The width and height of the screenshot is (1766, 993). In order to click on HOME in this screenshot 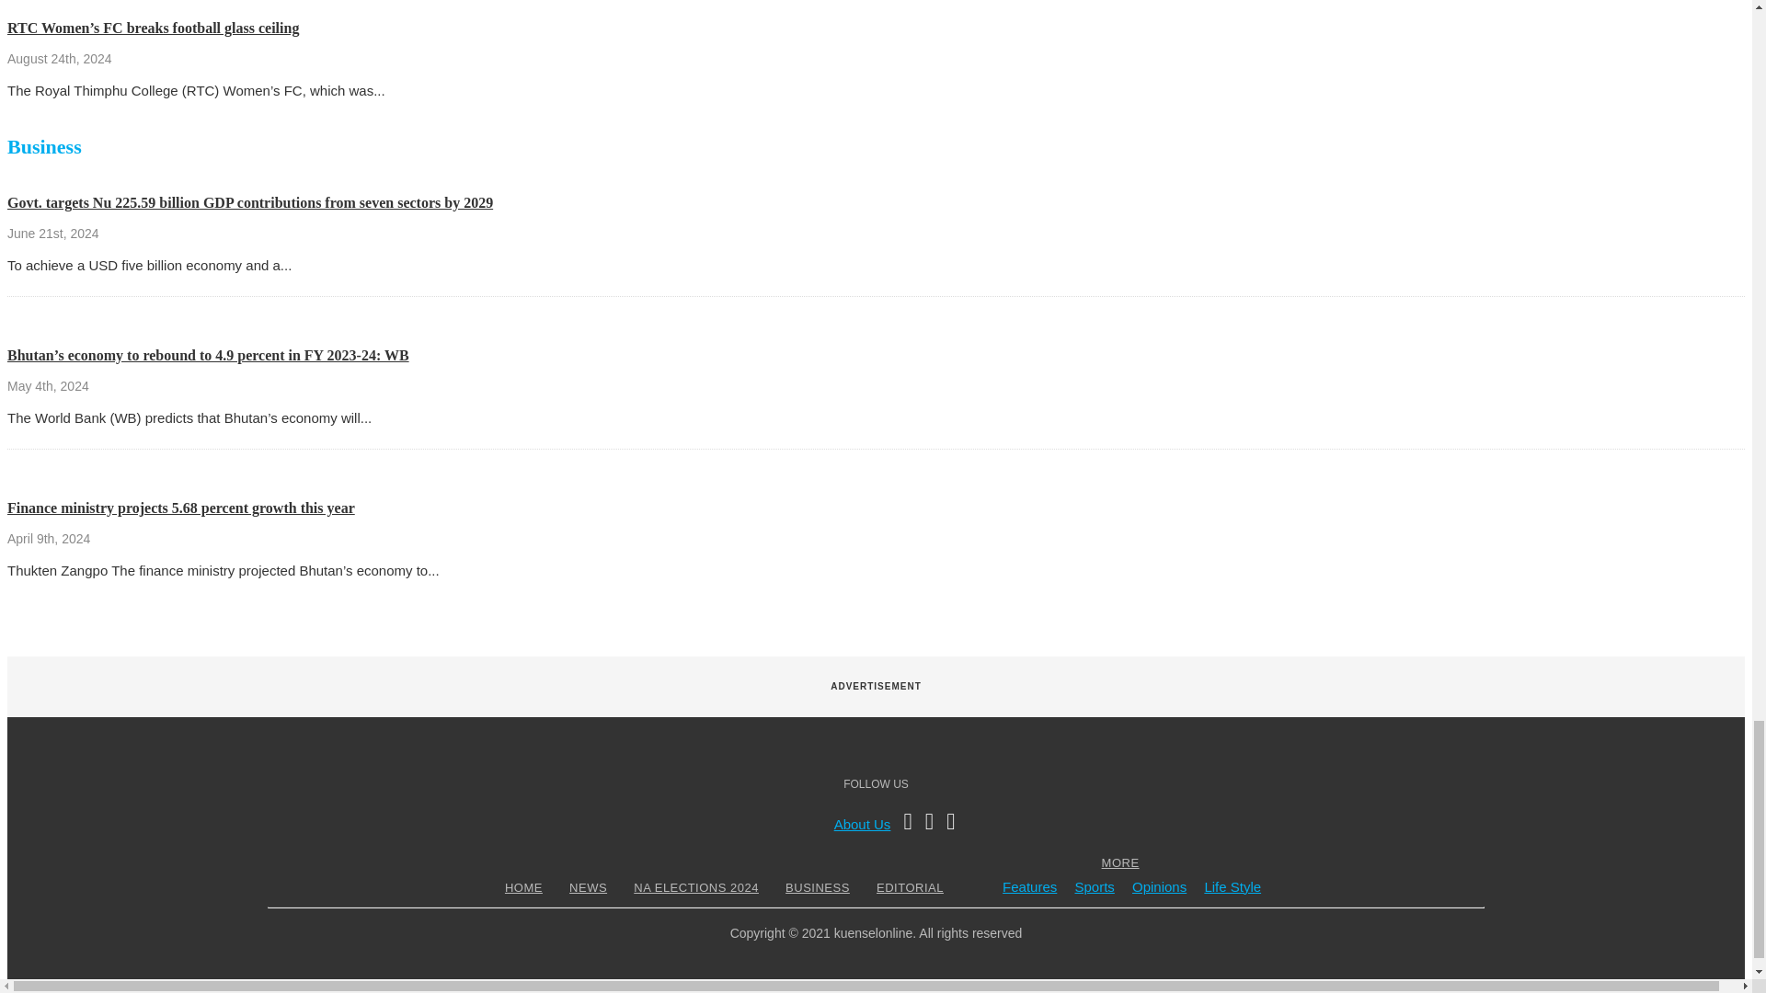, I will do `click(523, 887)`.